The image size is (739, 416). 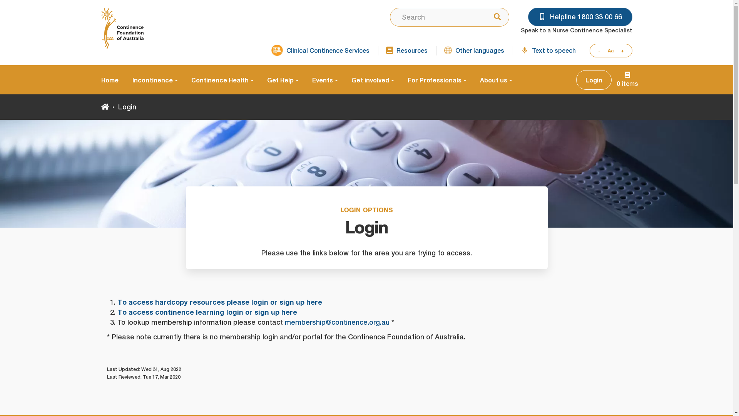 What do you see at coordinates (436, 17) in the screenshot?
I see `Enter the terms you wish to search for.` at bounding box center [436, 17].